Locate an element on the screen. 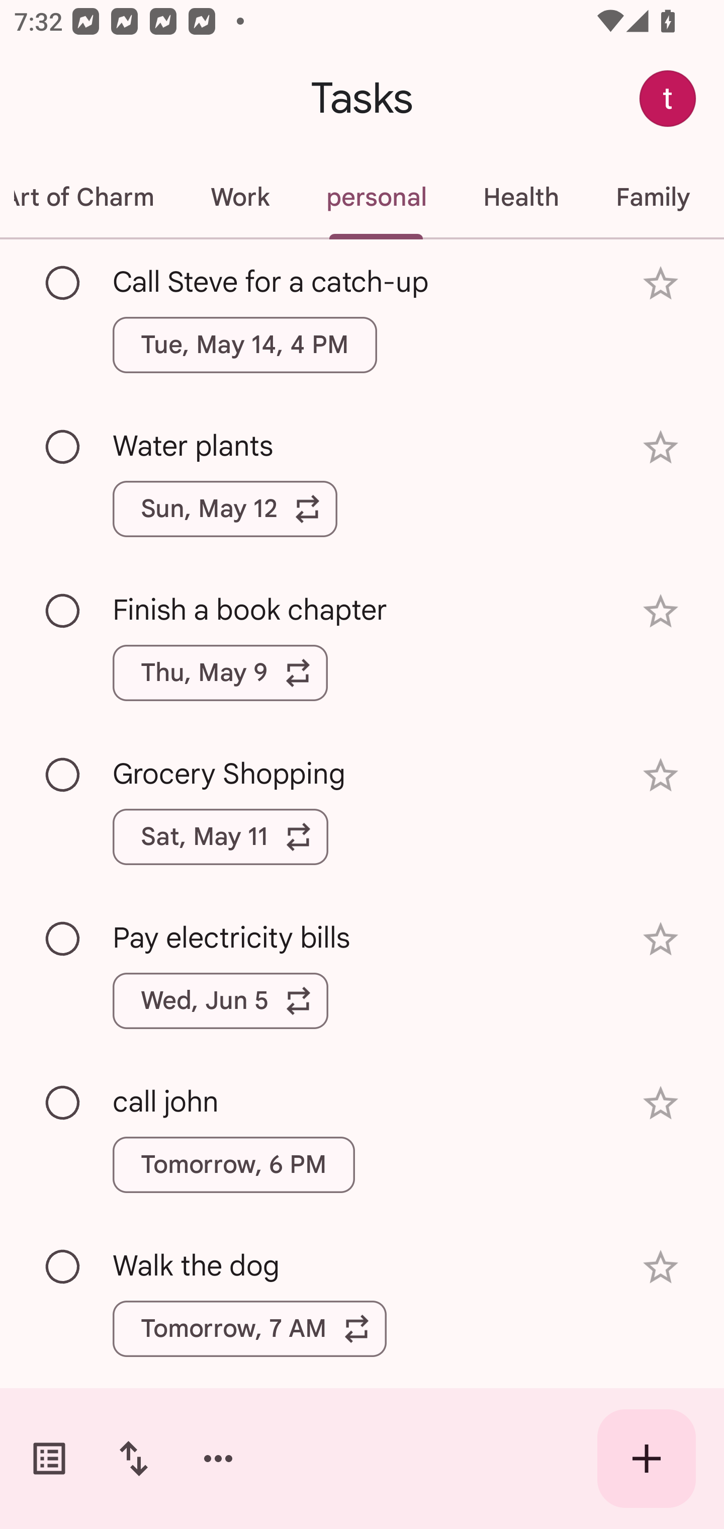 This screenshot has width=724, height=1529. Mark as complete is located at coordinates (63, 1267).